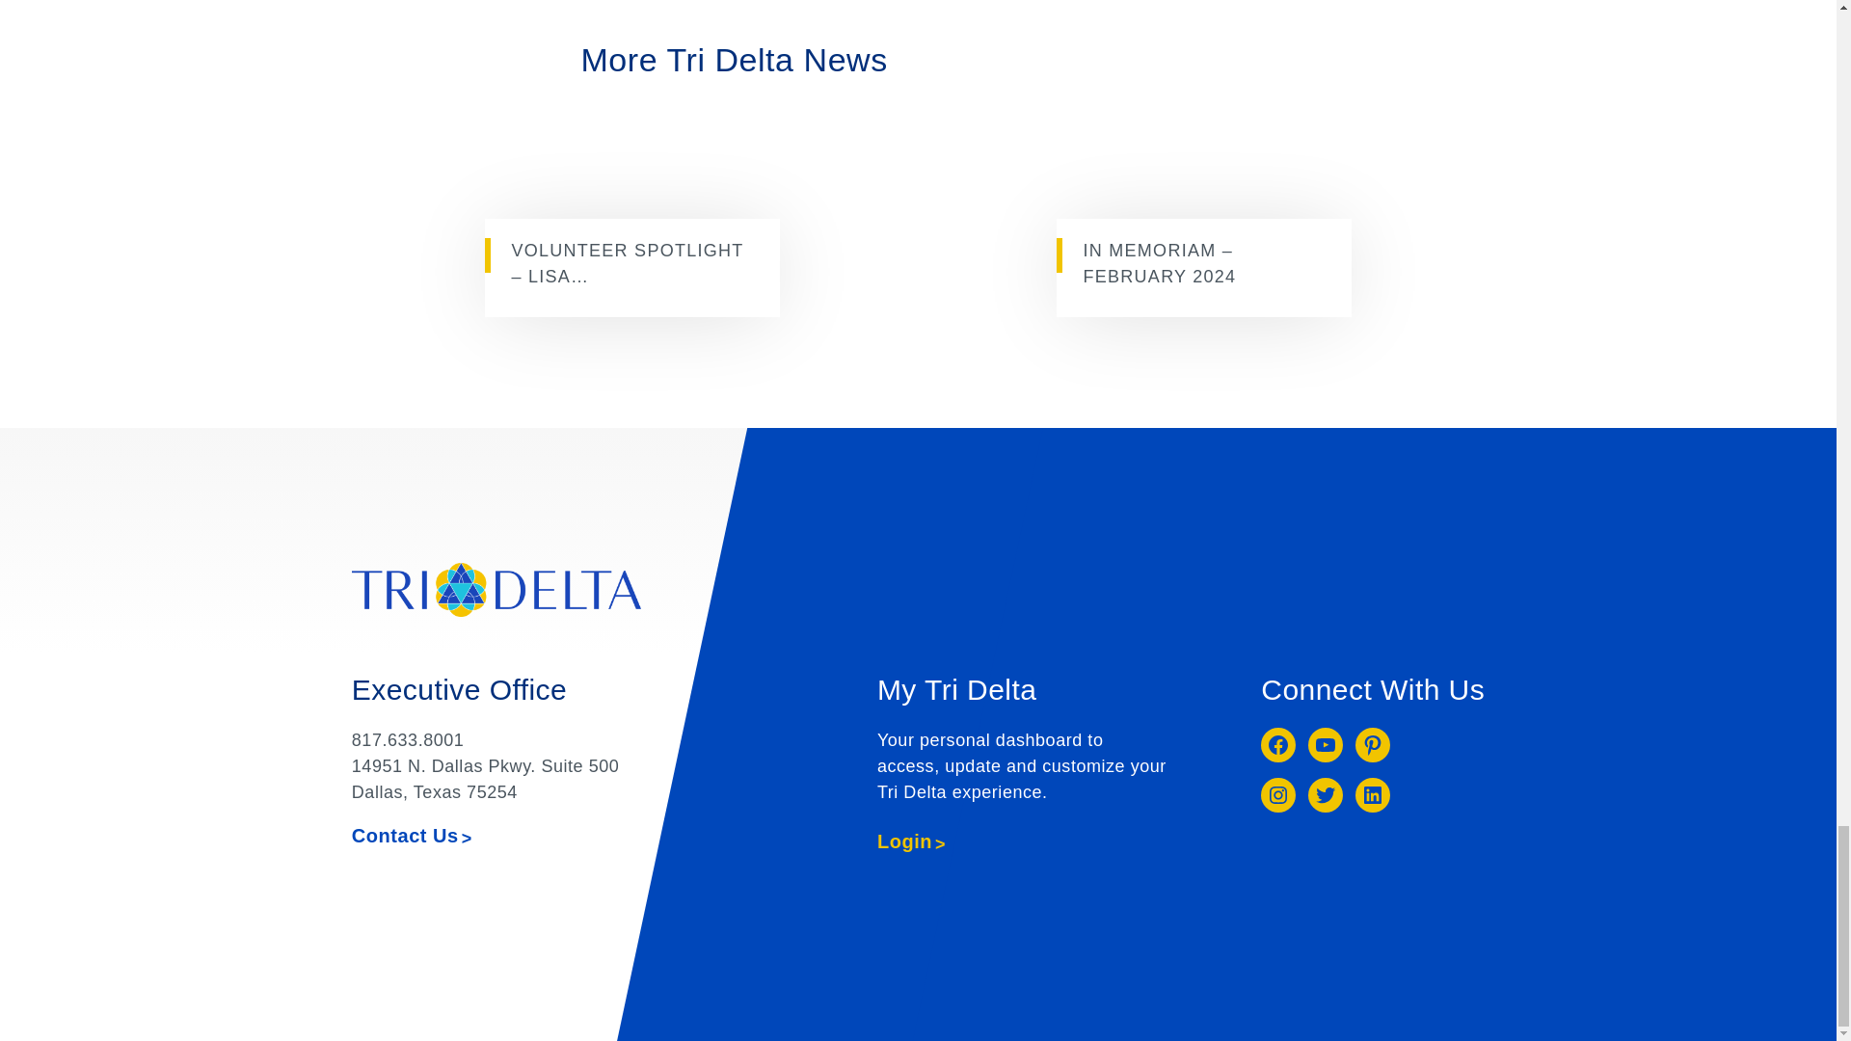 This screenshot has width=1851, height=1041. What do you see at coordinates (1278, 744) in the screenshot?
I see `Facebook` at bounding box center [1278, 744].